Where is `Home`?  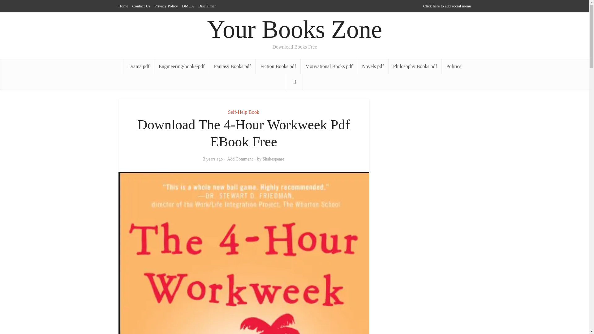
Home is located at coordinates (123, 6).